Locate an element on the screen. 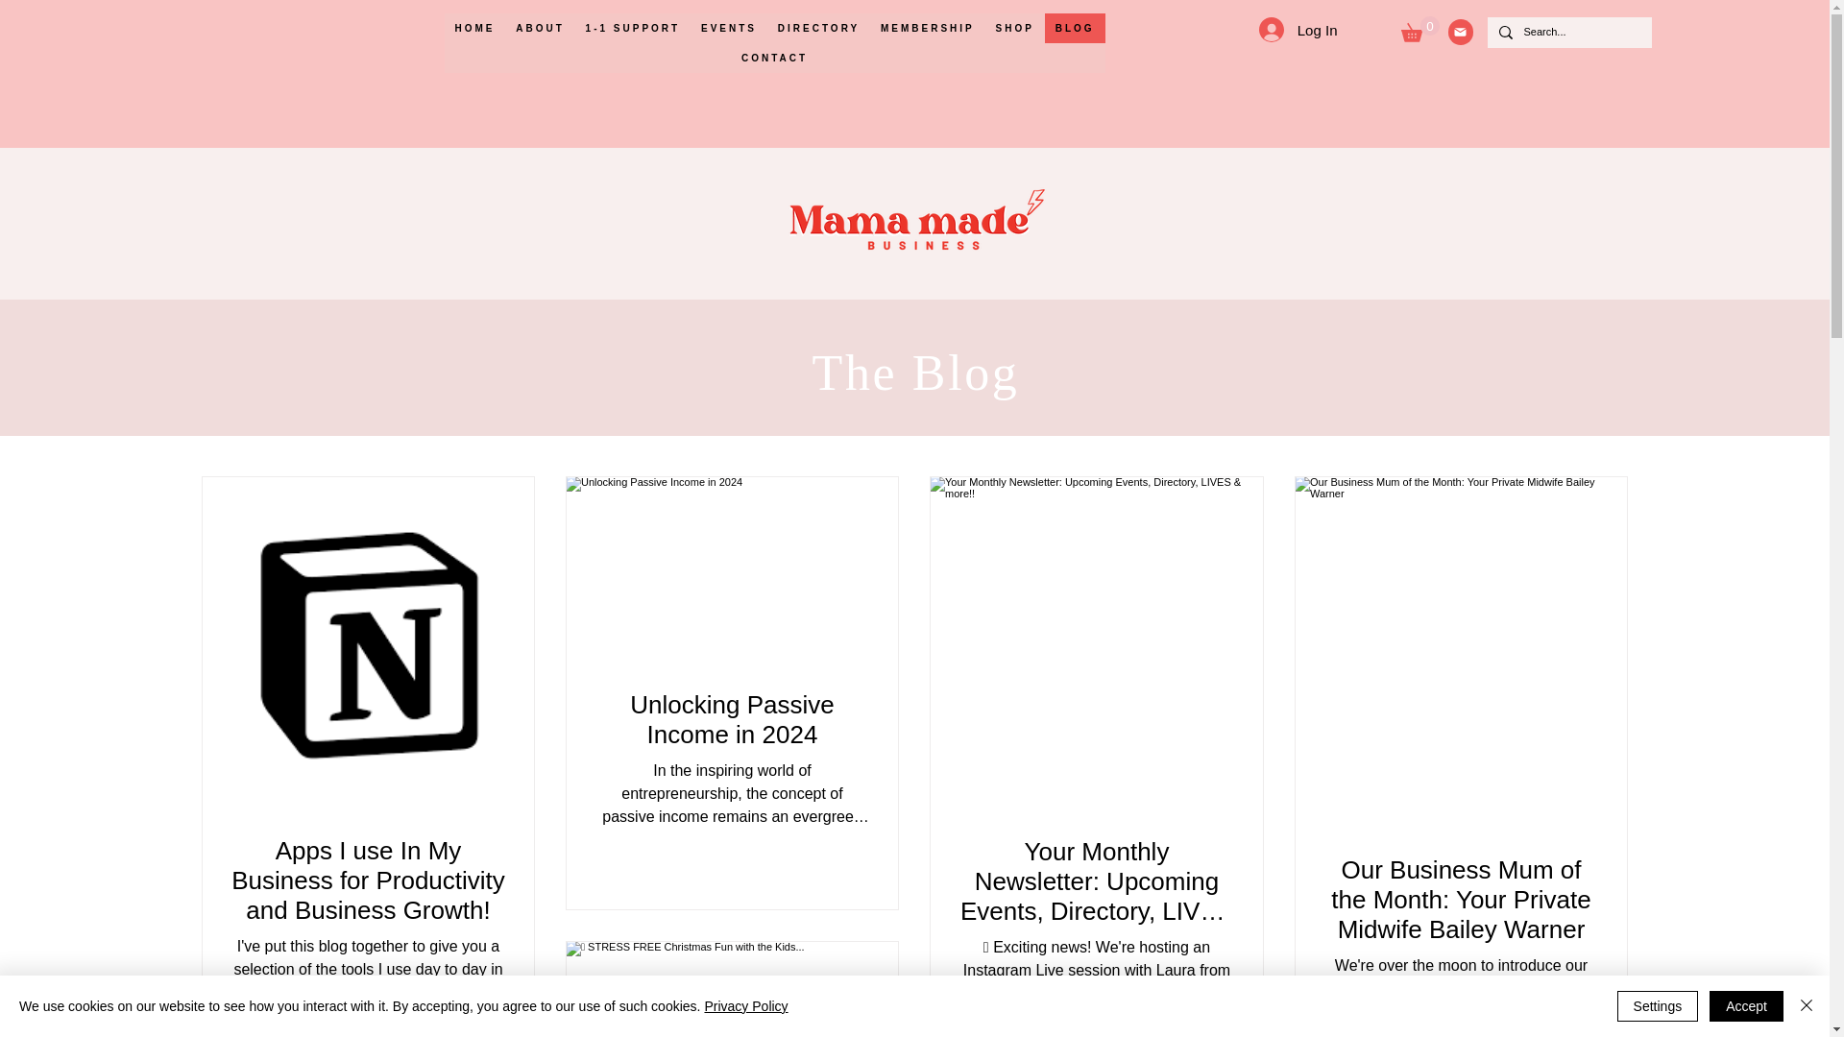 The height and width of the screenshot is (1037, 1844). DIRECTORY is located at coordinates (818, 29).